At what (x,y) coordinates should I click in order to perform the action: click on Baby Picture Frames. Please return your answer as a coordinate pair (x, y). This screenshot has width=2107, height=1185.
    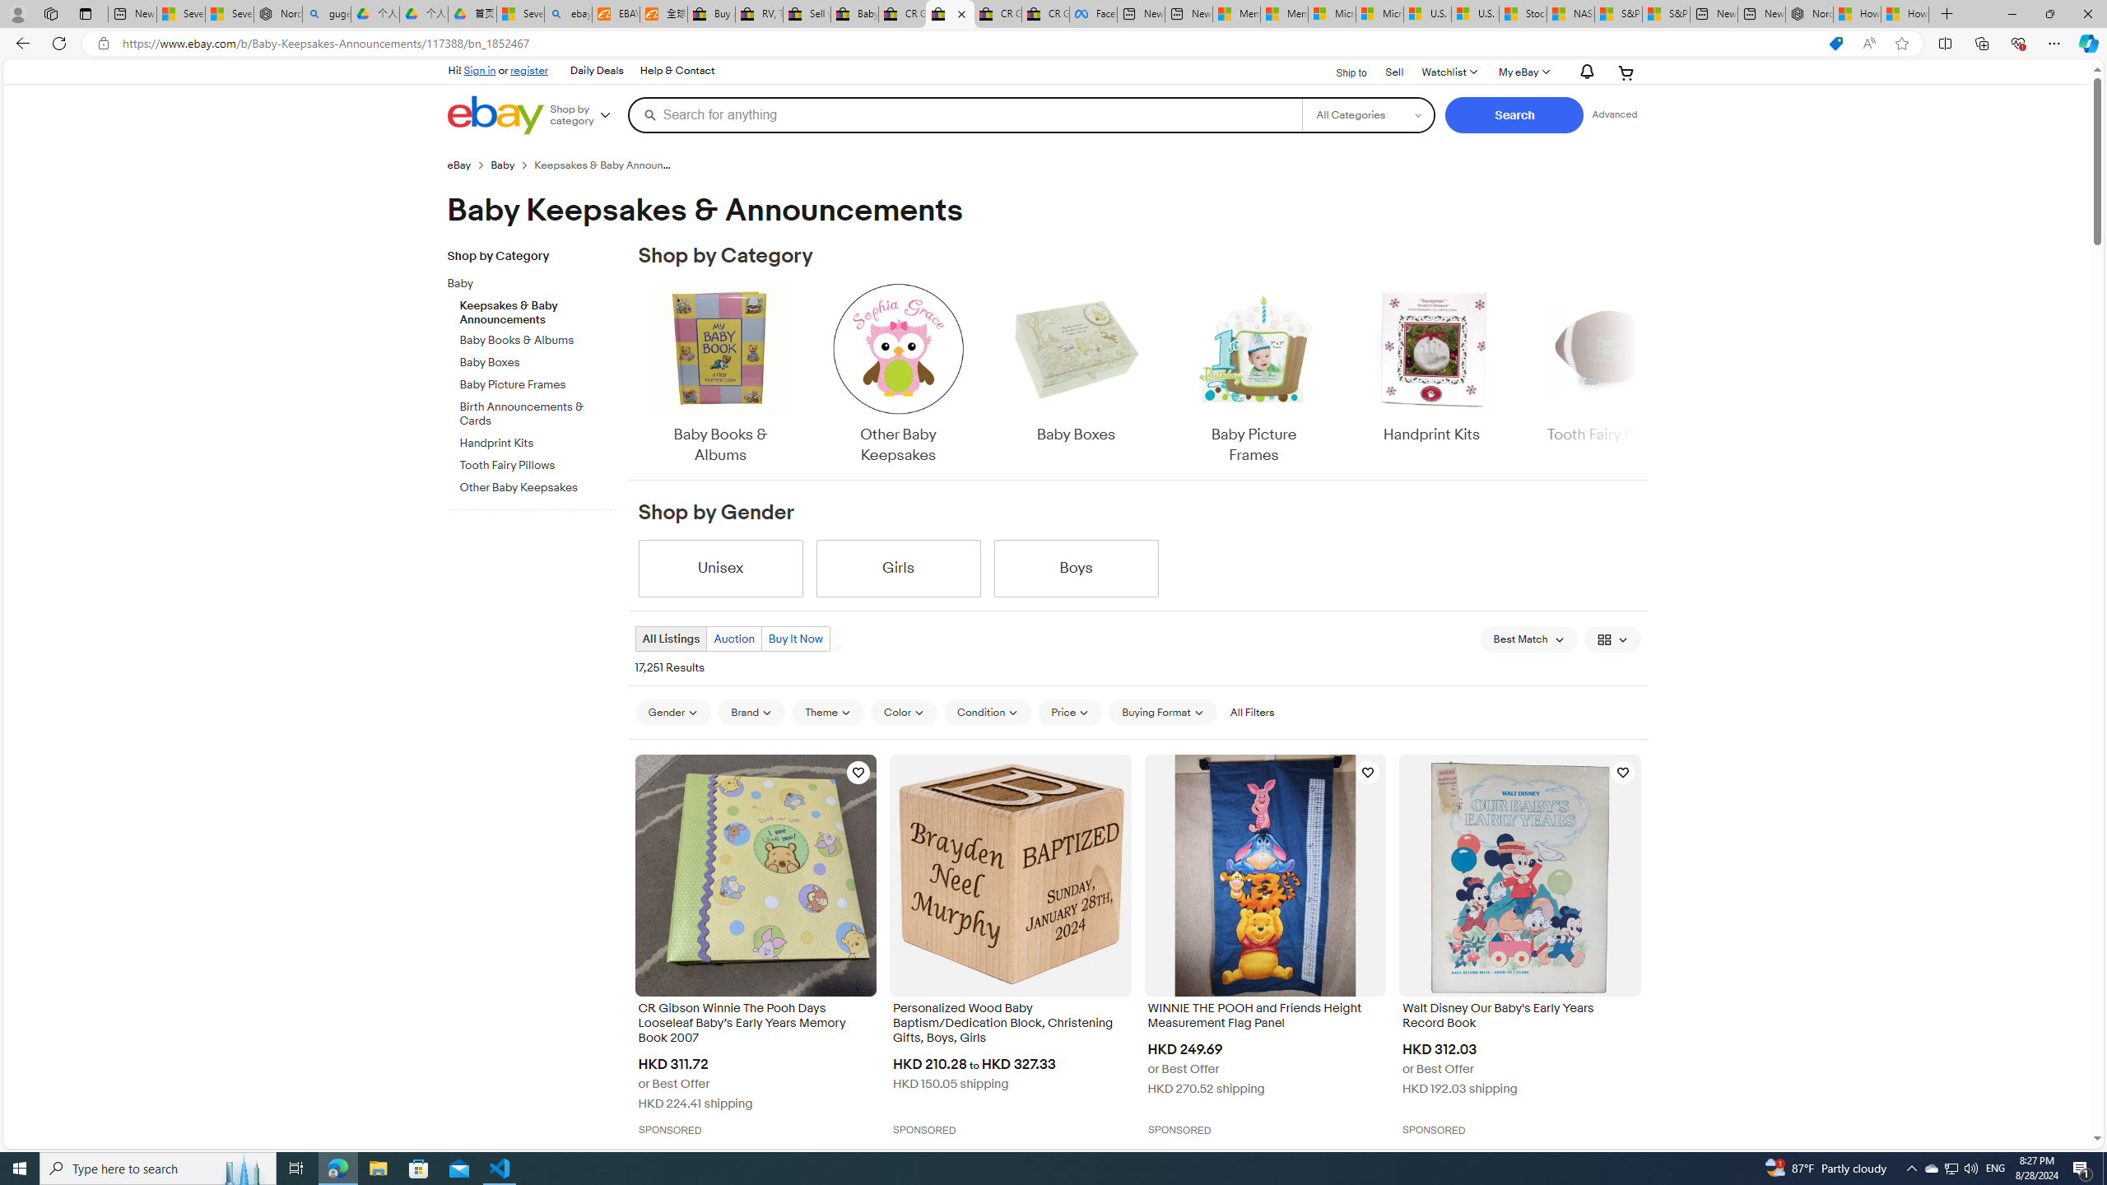
    Looking at the image, I should click on (1254, 375).